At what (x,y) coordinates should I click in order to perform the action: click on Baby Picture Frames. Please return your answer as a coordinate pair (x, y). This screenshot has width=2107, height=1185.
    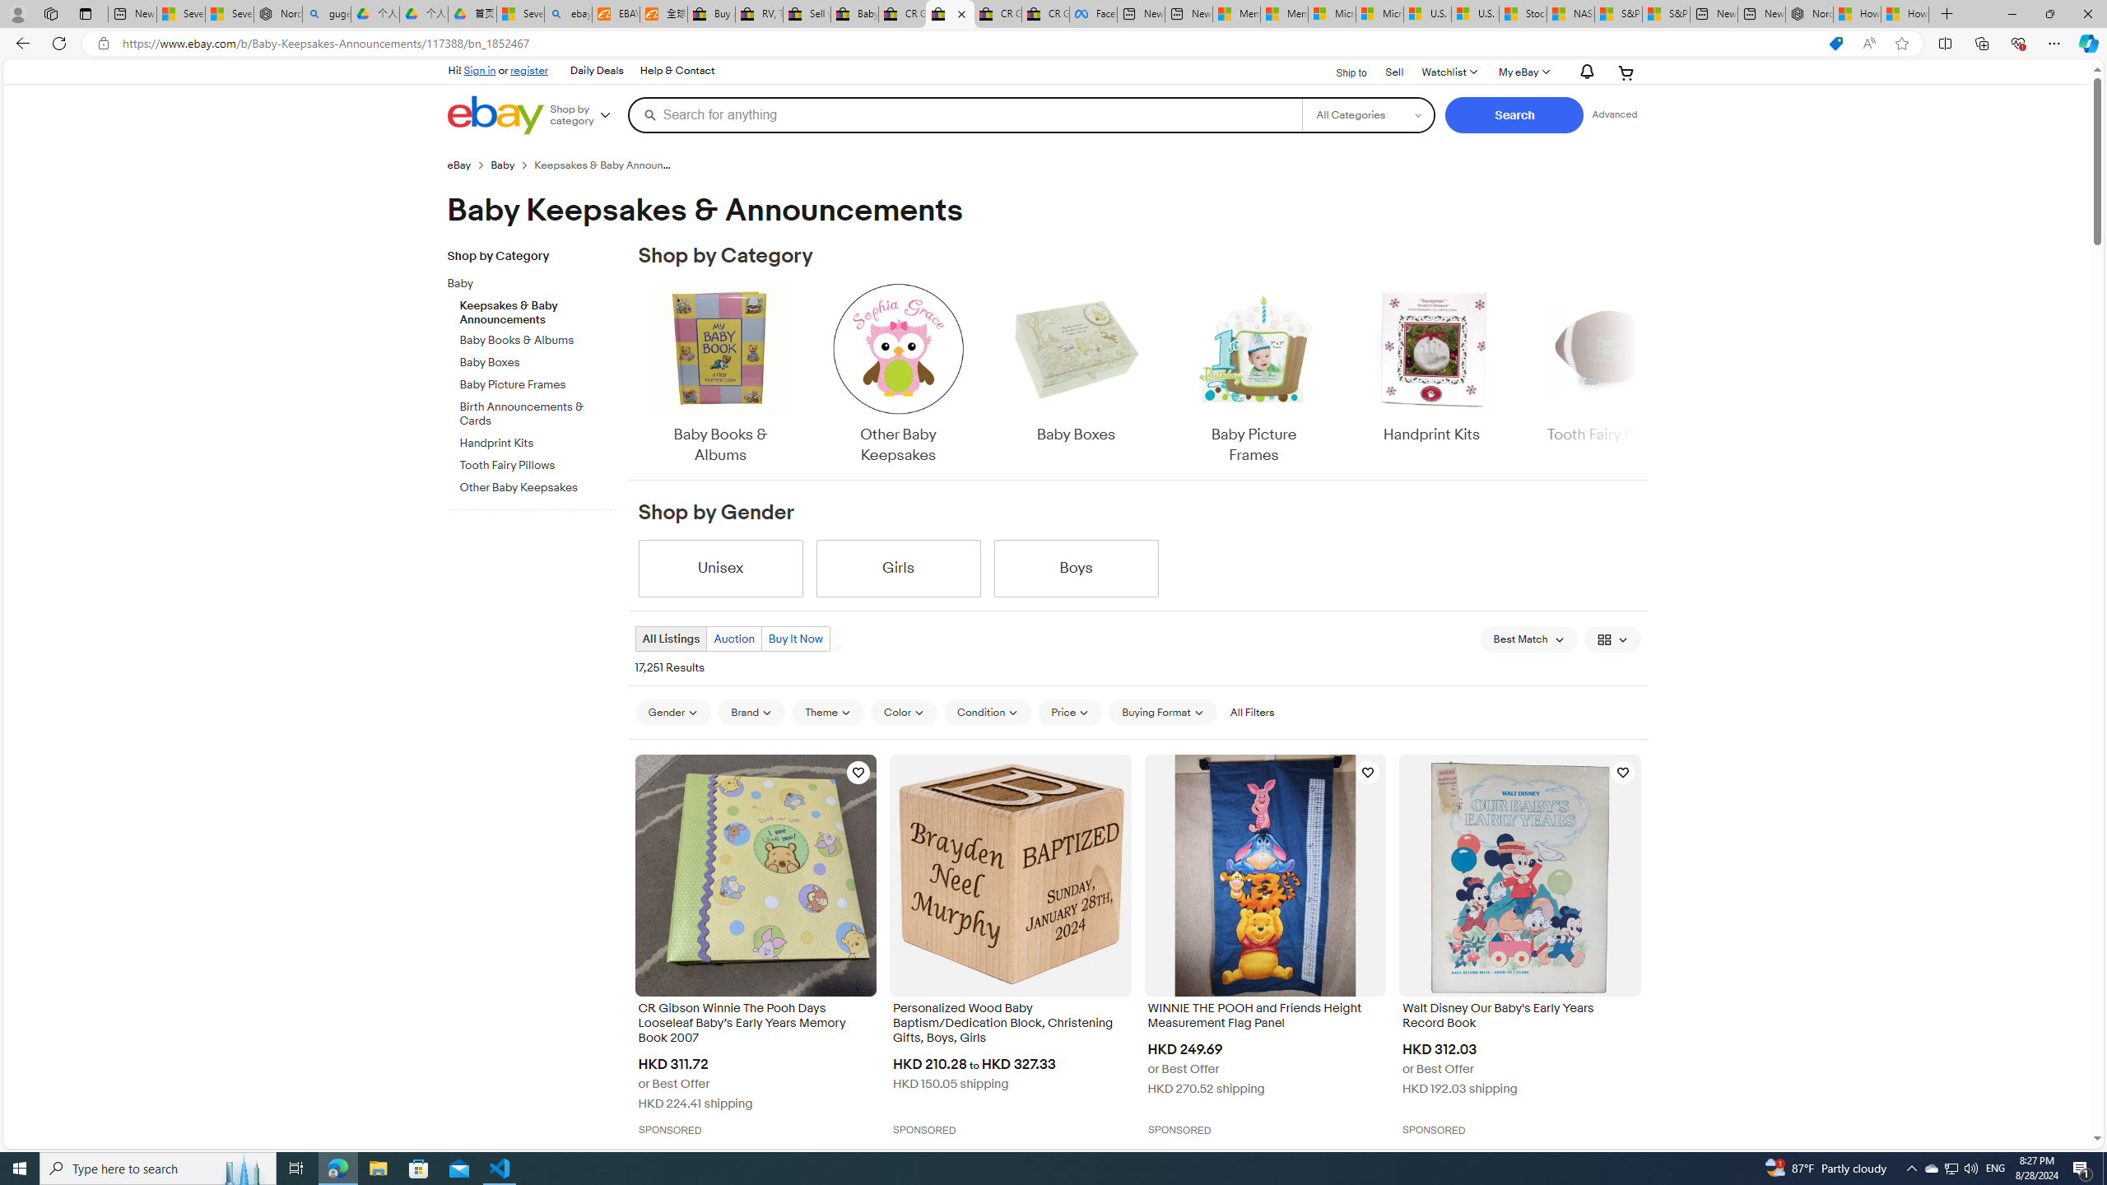
    Looking at the image, I should click on (1254, 375).